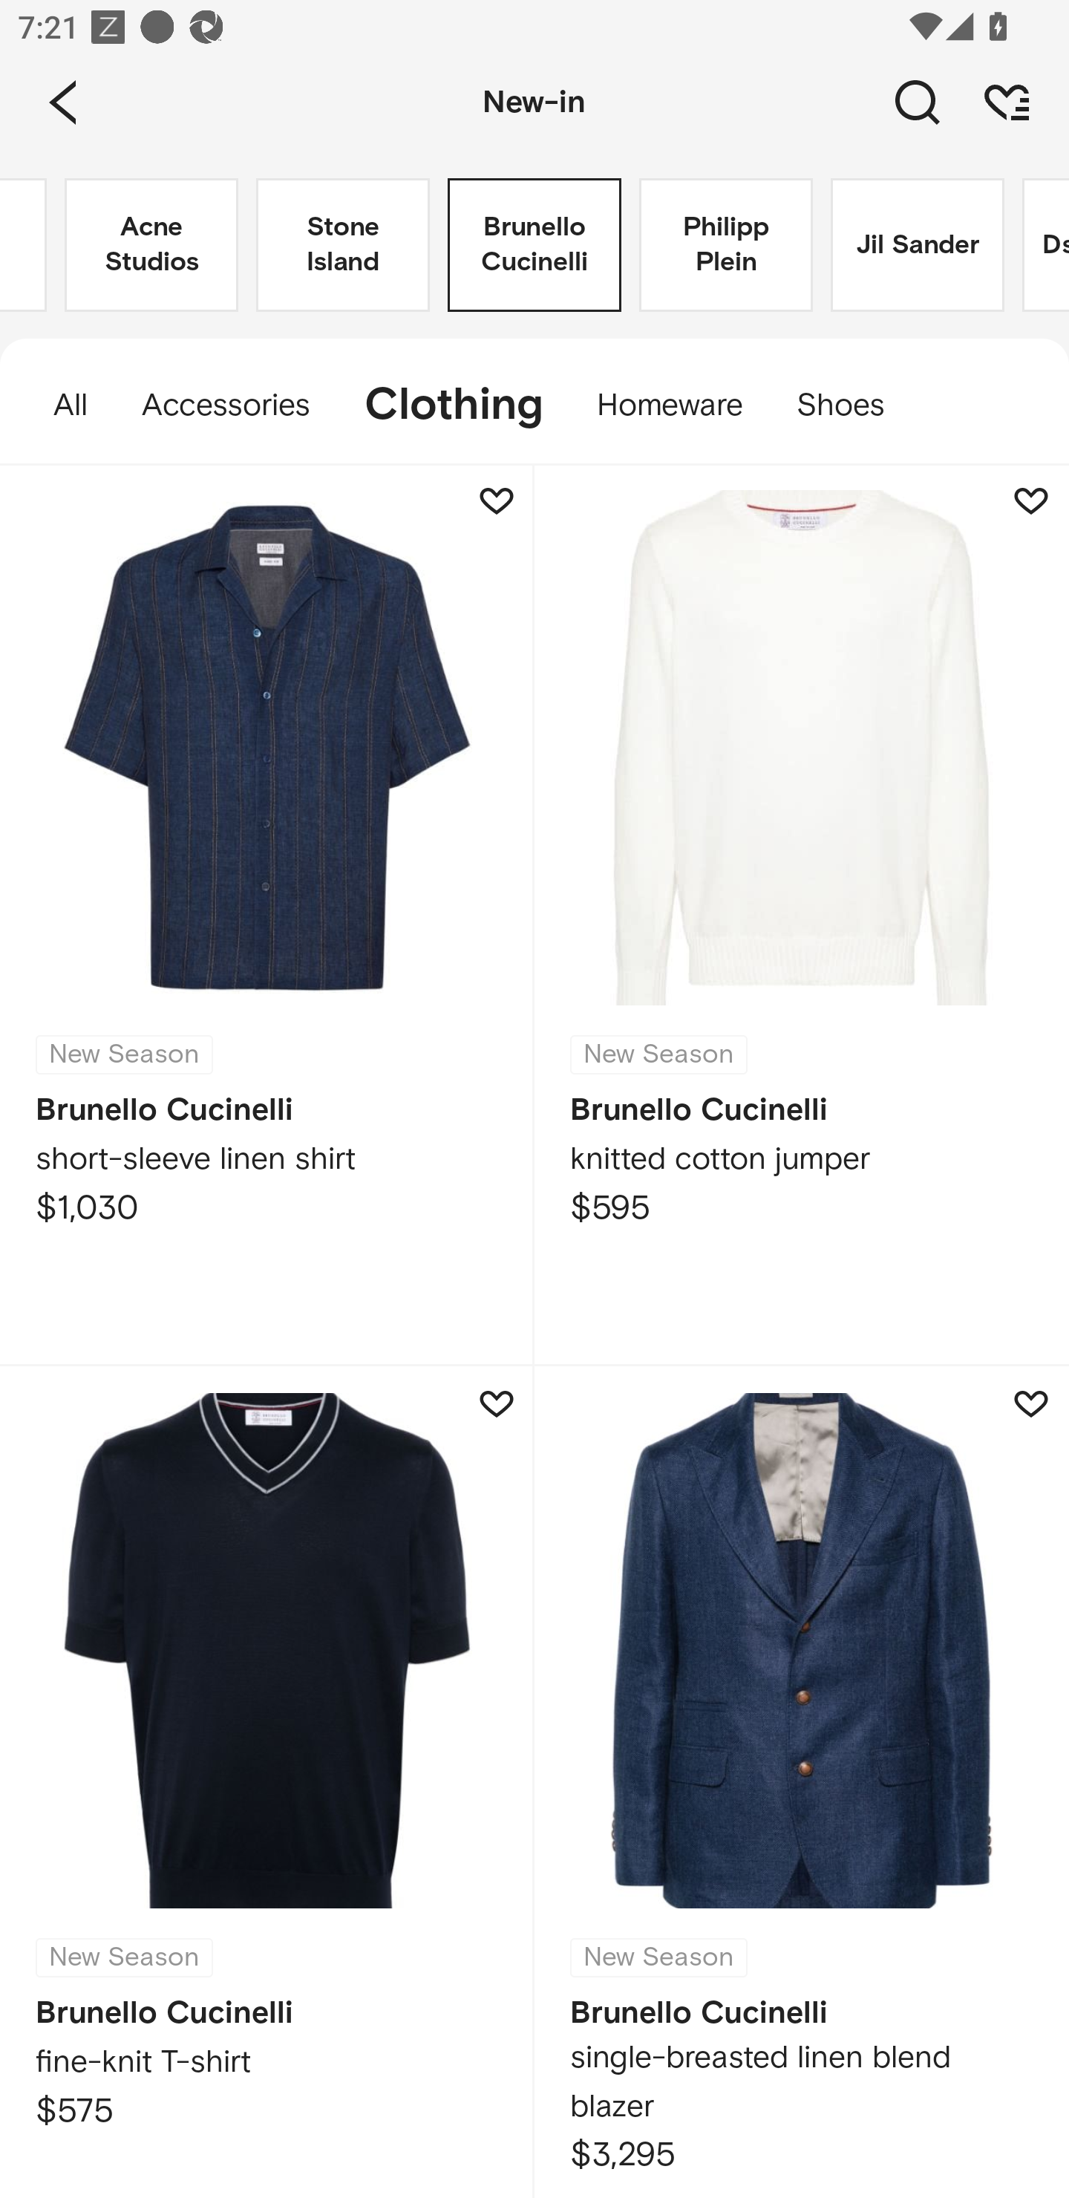 The height and width of the screenshot is (2198, 1069). I want to click on Stone Island, so click(343, 245).